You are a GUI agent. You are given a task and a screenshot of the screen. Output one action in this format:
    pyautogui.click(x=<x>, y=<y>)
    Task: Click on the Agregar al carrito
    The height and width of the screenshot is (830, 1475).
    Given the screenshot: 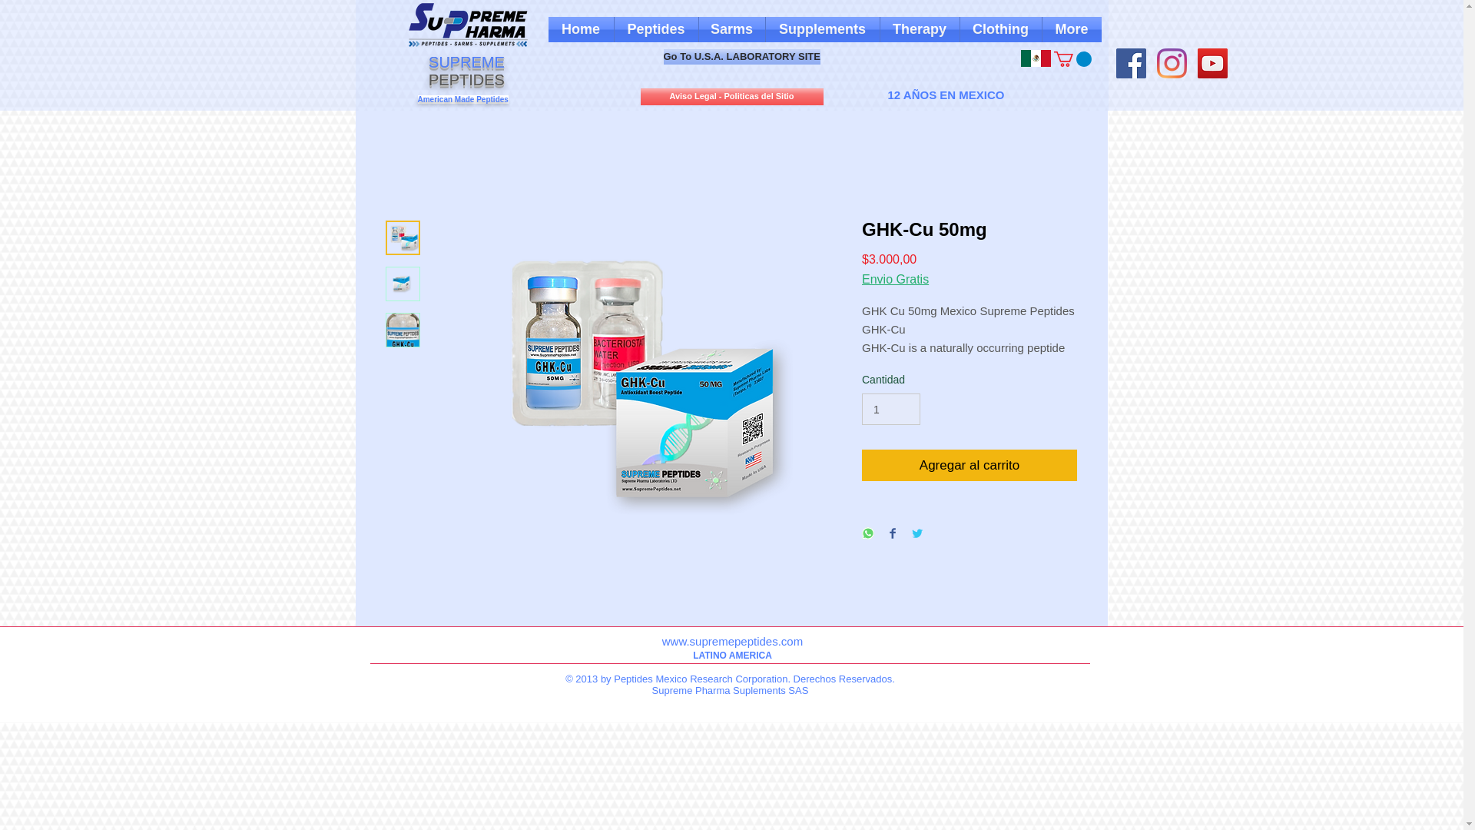 What is the action you would take?
    pyautogui.click(x=969, y=466)
    